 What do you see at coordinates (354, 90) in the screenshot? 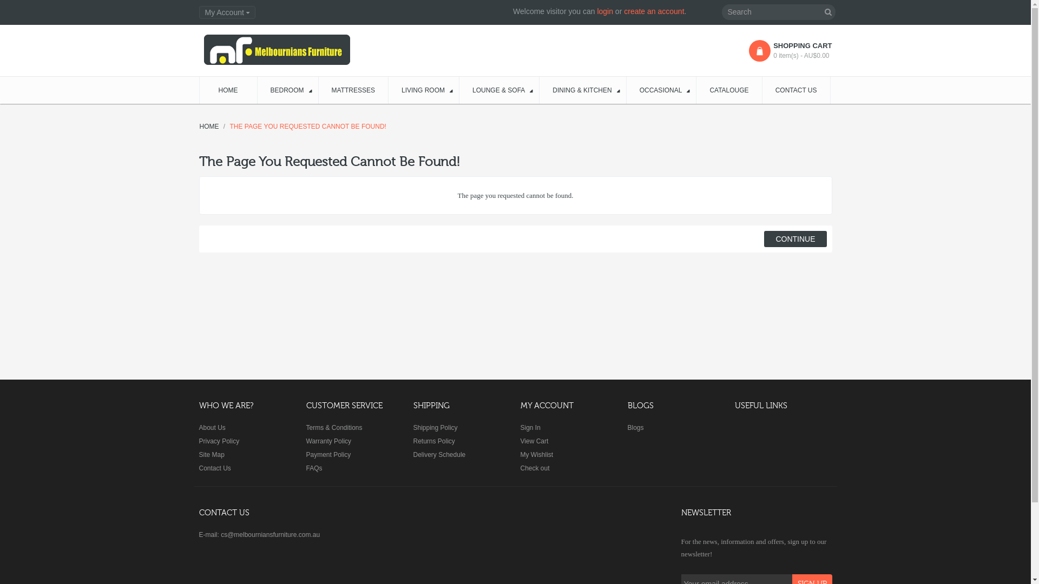
I see `MATTRESSES` at bounding box center [354, 90].